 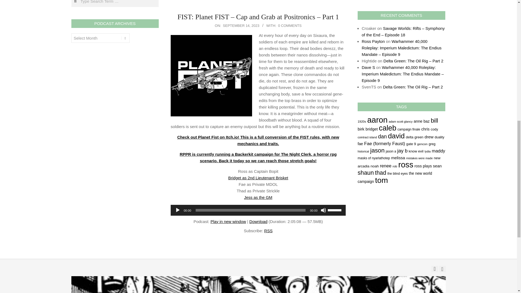 I want to click on RSS, so click(x=268, y=231).